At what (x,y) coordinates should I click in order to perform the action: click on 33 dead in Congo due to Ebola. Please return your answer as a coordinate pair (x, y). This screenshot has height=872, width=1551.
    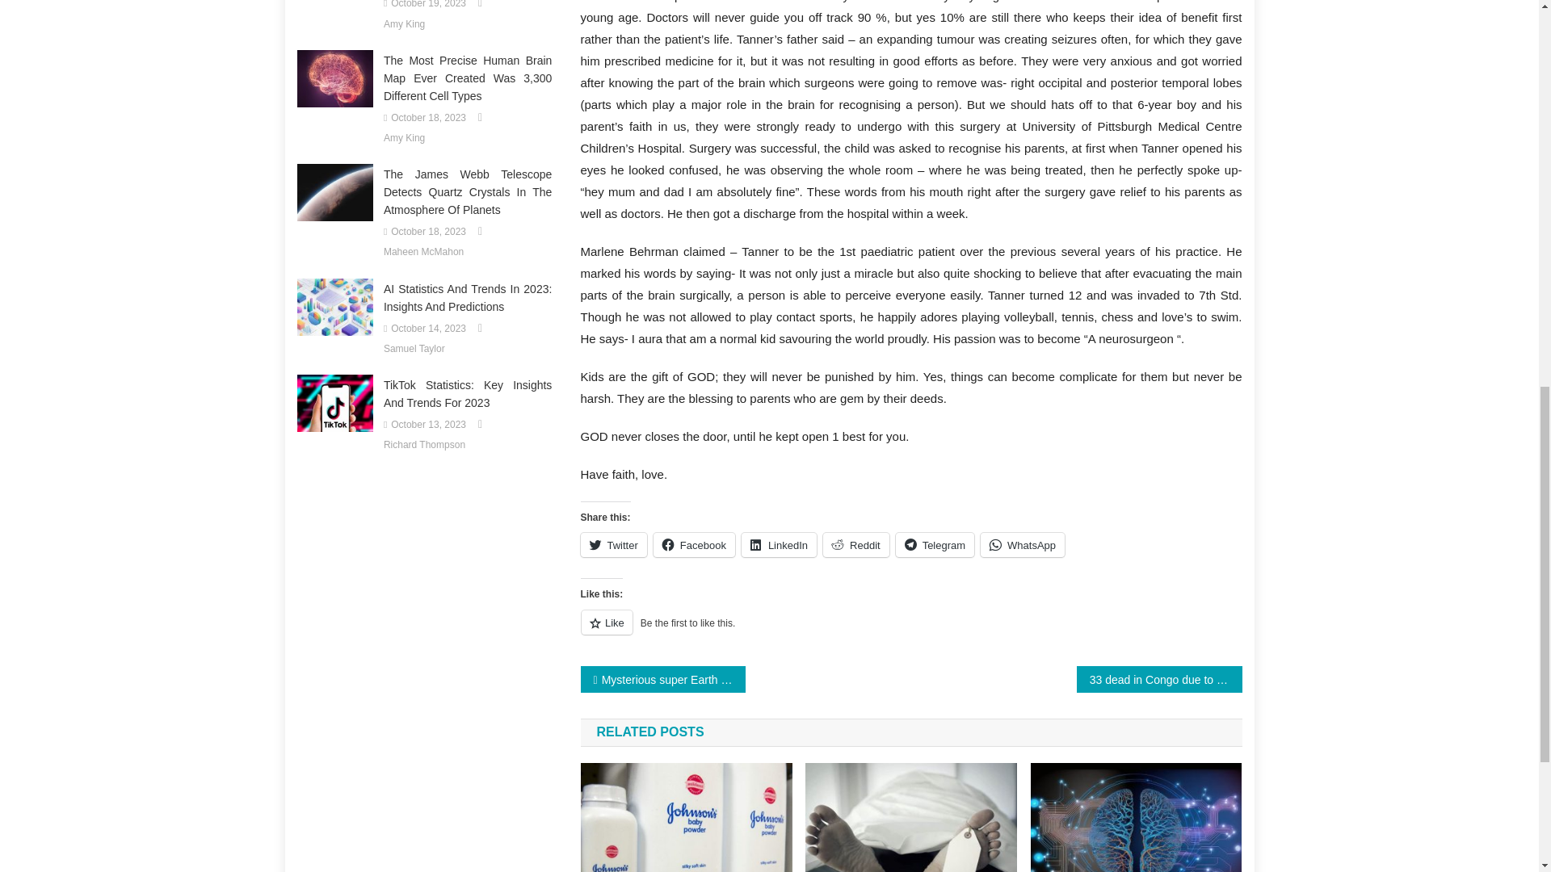
    Looking at the image, I should click on (1158, 679).